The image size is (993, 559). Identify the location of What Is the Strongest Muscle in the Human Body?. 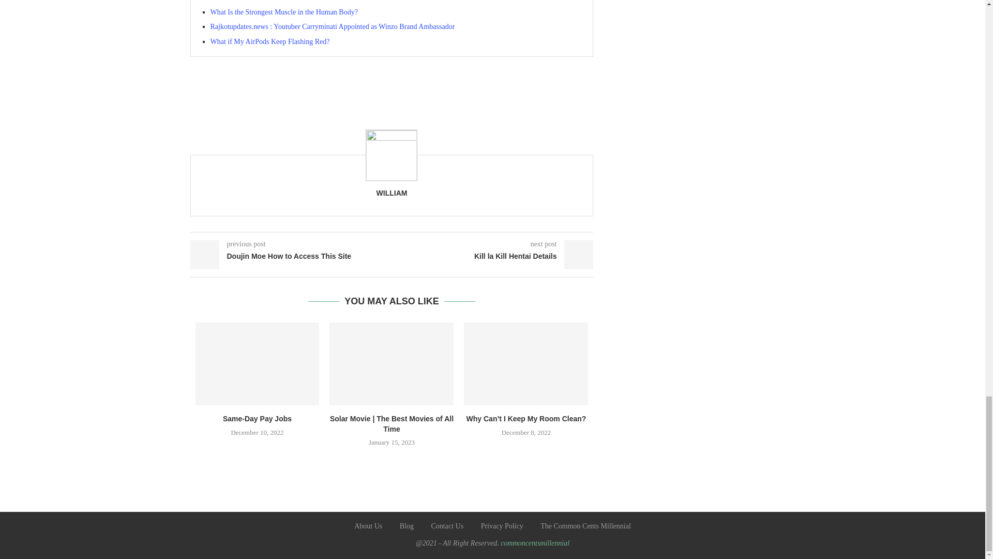
(283, 12).